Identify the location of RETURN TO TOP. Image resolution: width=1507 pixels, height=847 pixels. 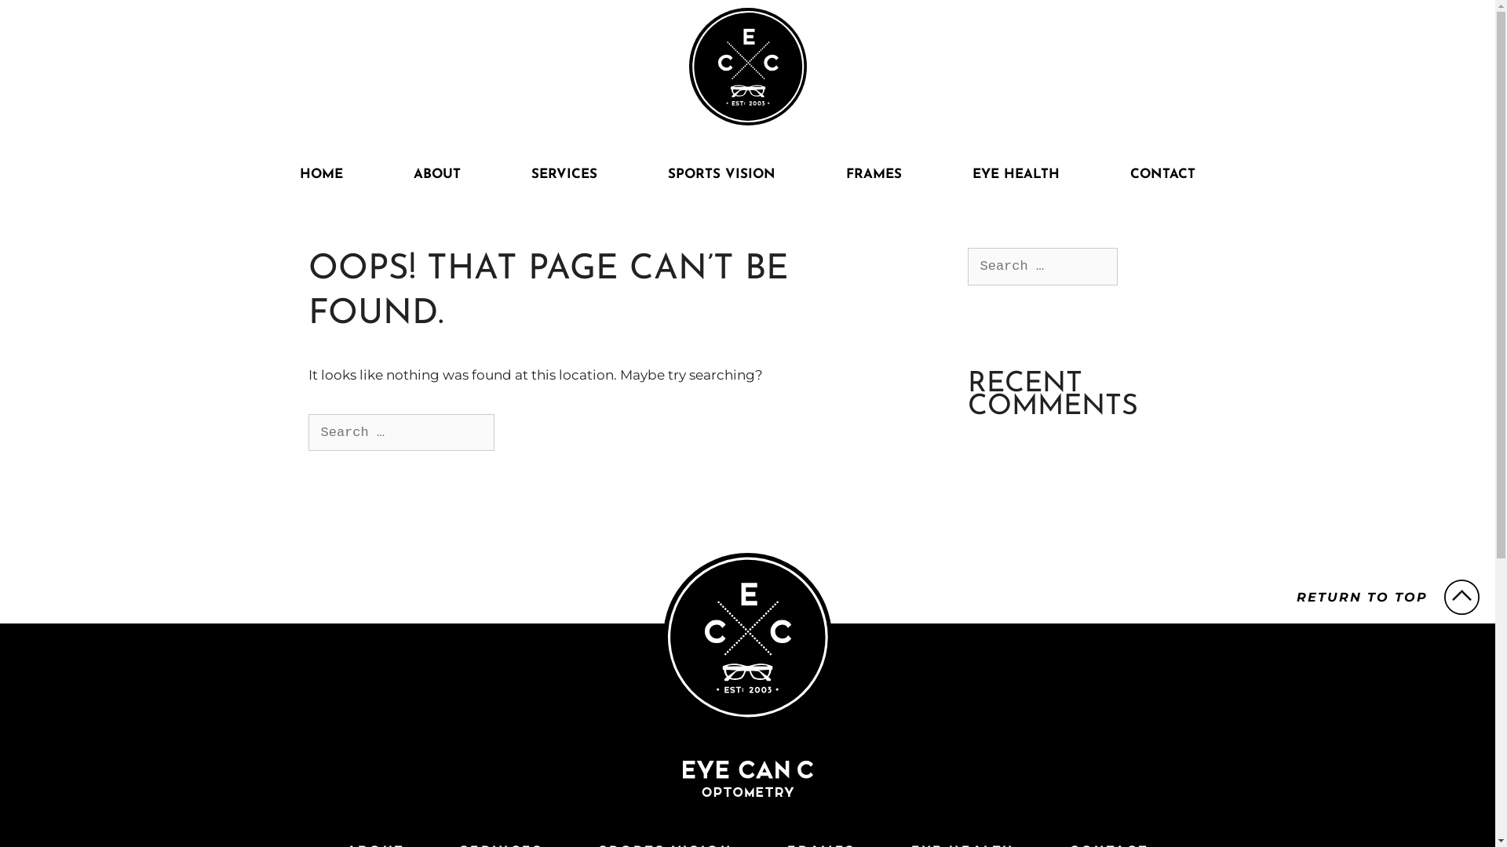
(1388, 598).